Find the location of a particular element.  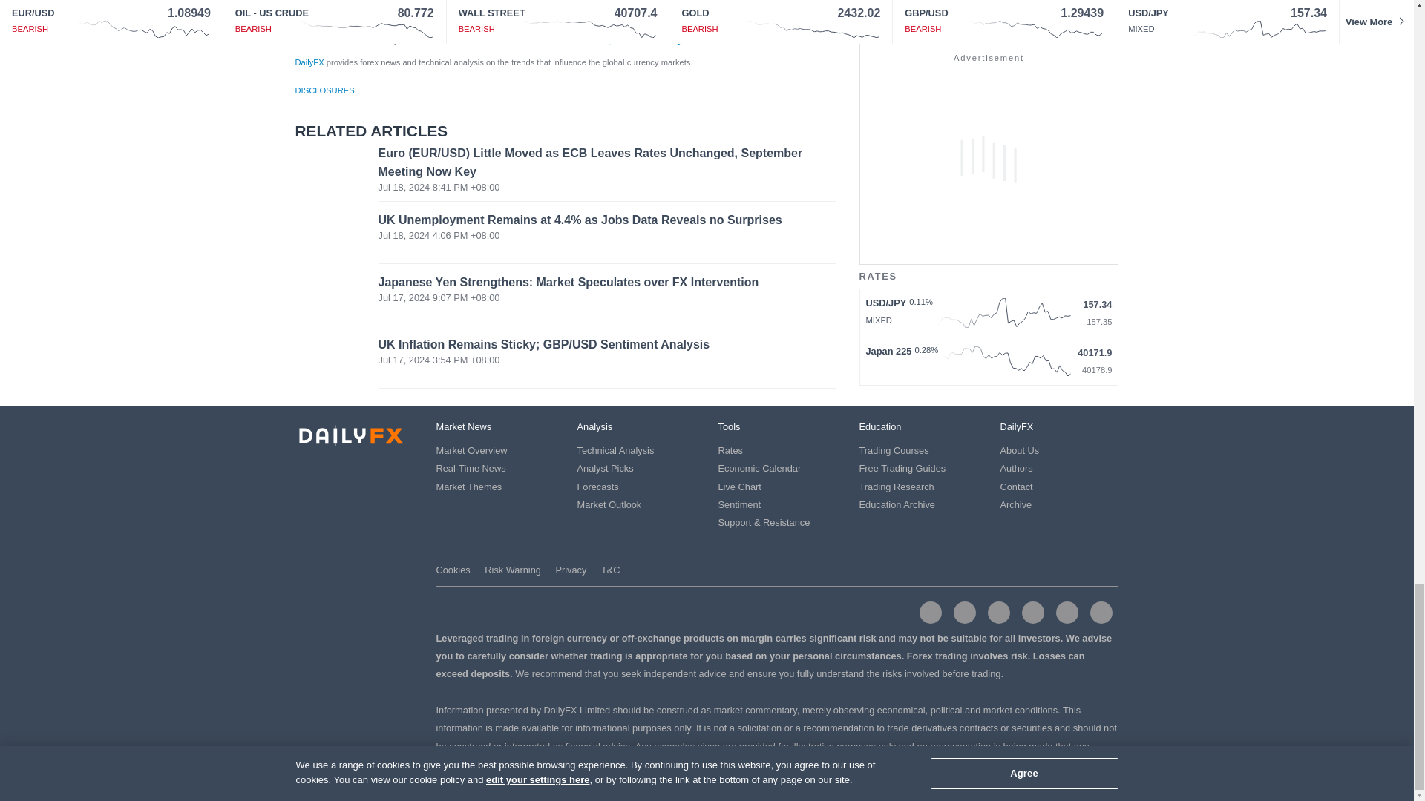

Analysis is located at coordinates (594, 427).